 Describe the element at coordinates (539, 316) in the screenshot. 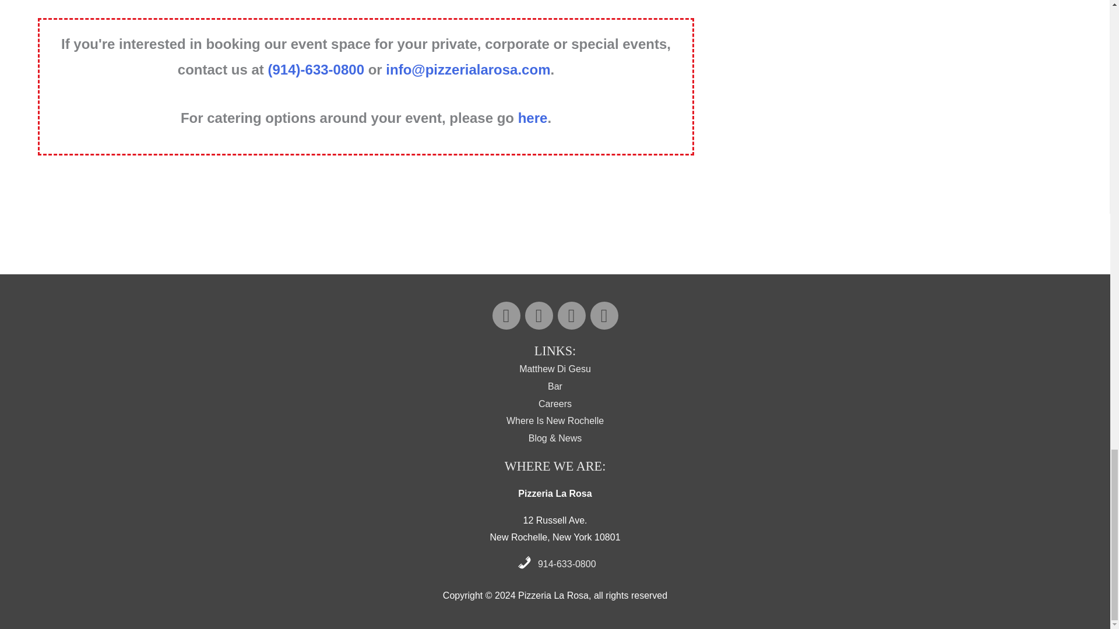

I see `Facebook` at that location.